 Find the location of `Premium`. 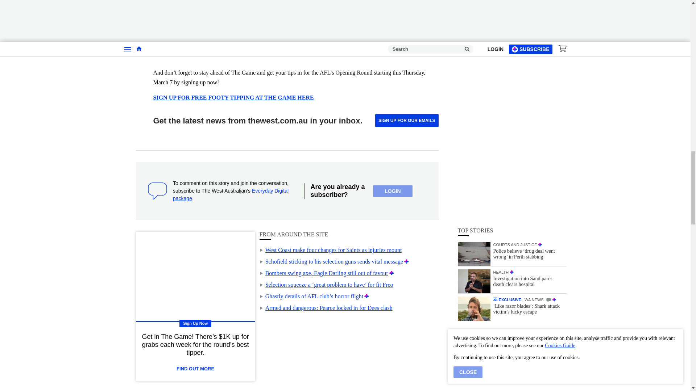

Premium is located at coordinates (407, 261).